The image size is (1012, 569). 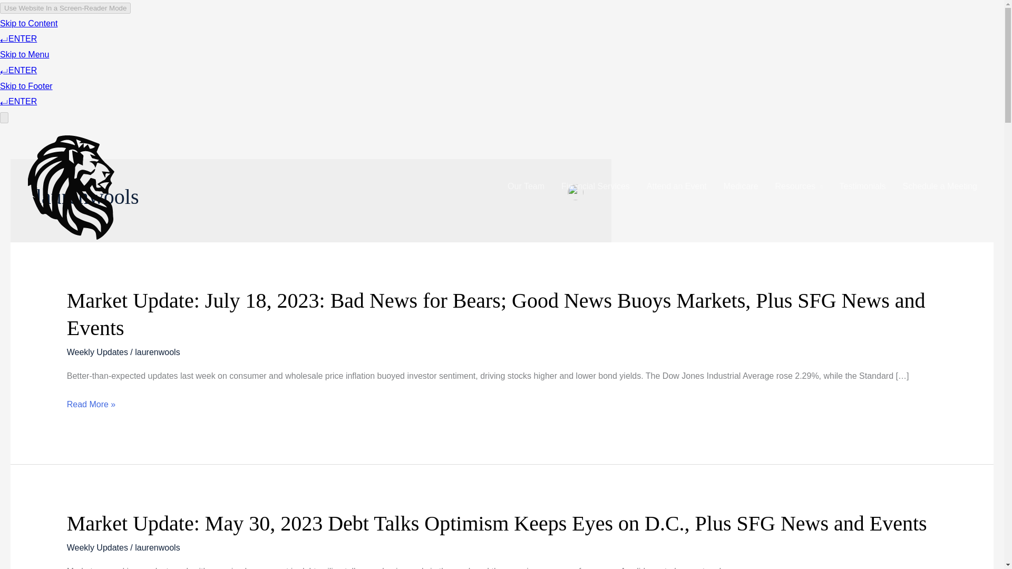 What do you see at coordinates (862, 186) in the screenshot?
I see `Testimonials` at bounding box center [862, 186].